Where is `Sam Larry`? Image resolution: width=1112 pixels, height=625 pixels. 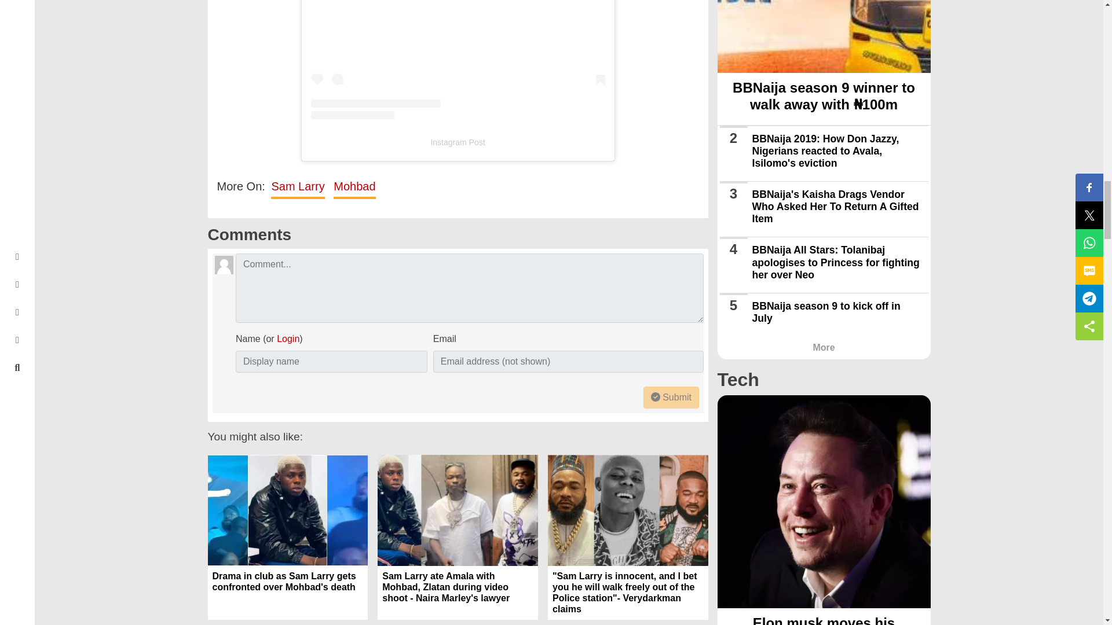
Sam Larry is located at coordinates (298, 186).